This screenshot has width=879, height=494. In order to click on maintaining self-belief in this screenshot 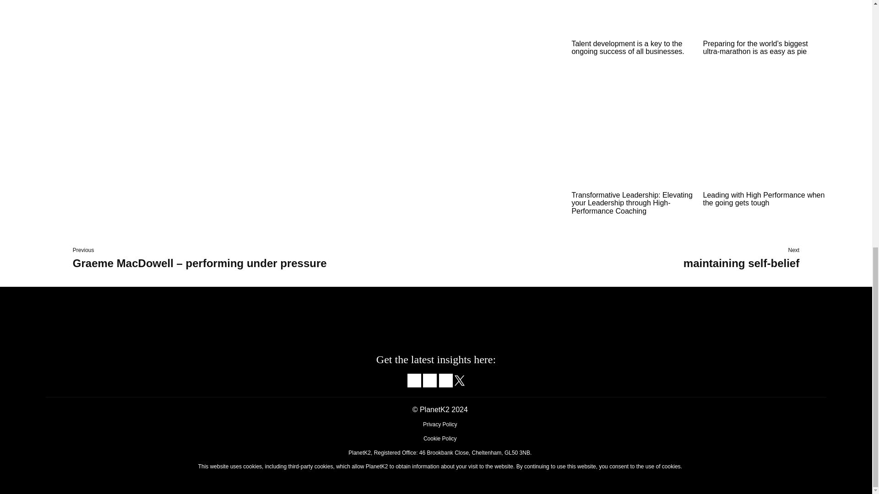, I will do `click(741, 263)`.